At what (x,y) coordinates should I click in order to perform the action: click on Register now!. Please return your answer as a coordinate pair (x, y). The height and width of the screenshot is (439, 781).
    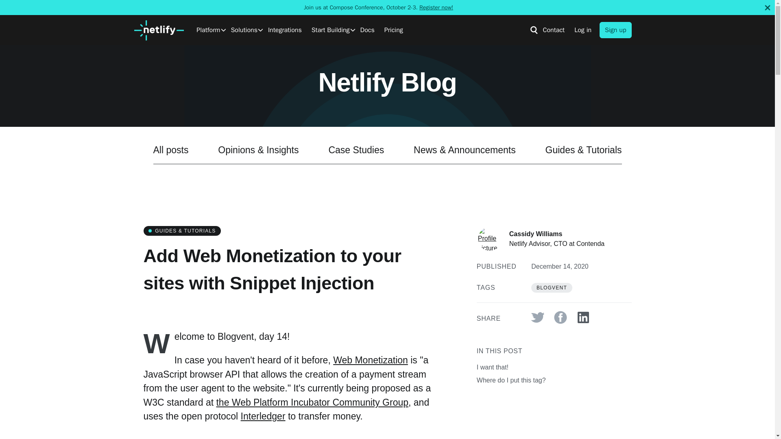
    Looking at the image, I should click on (436, 7).